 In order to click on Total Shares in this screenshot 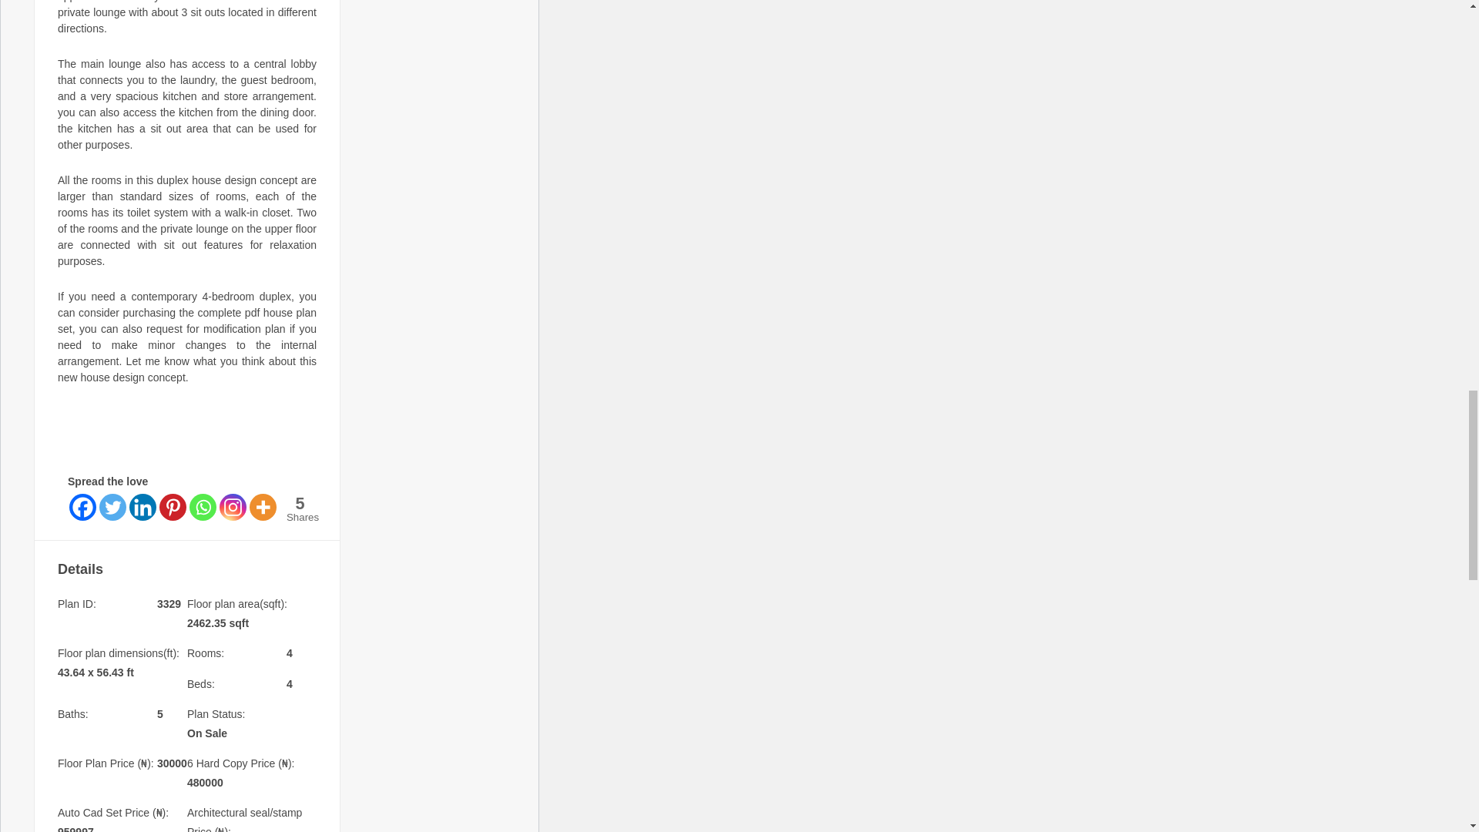, I will do `click(300, 508)`.